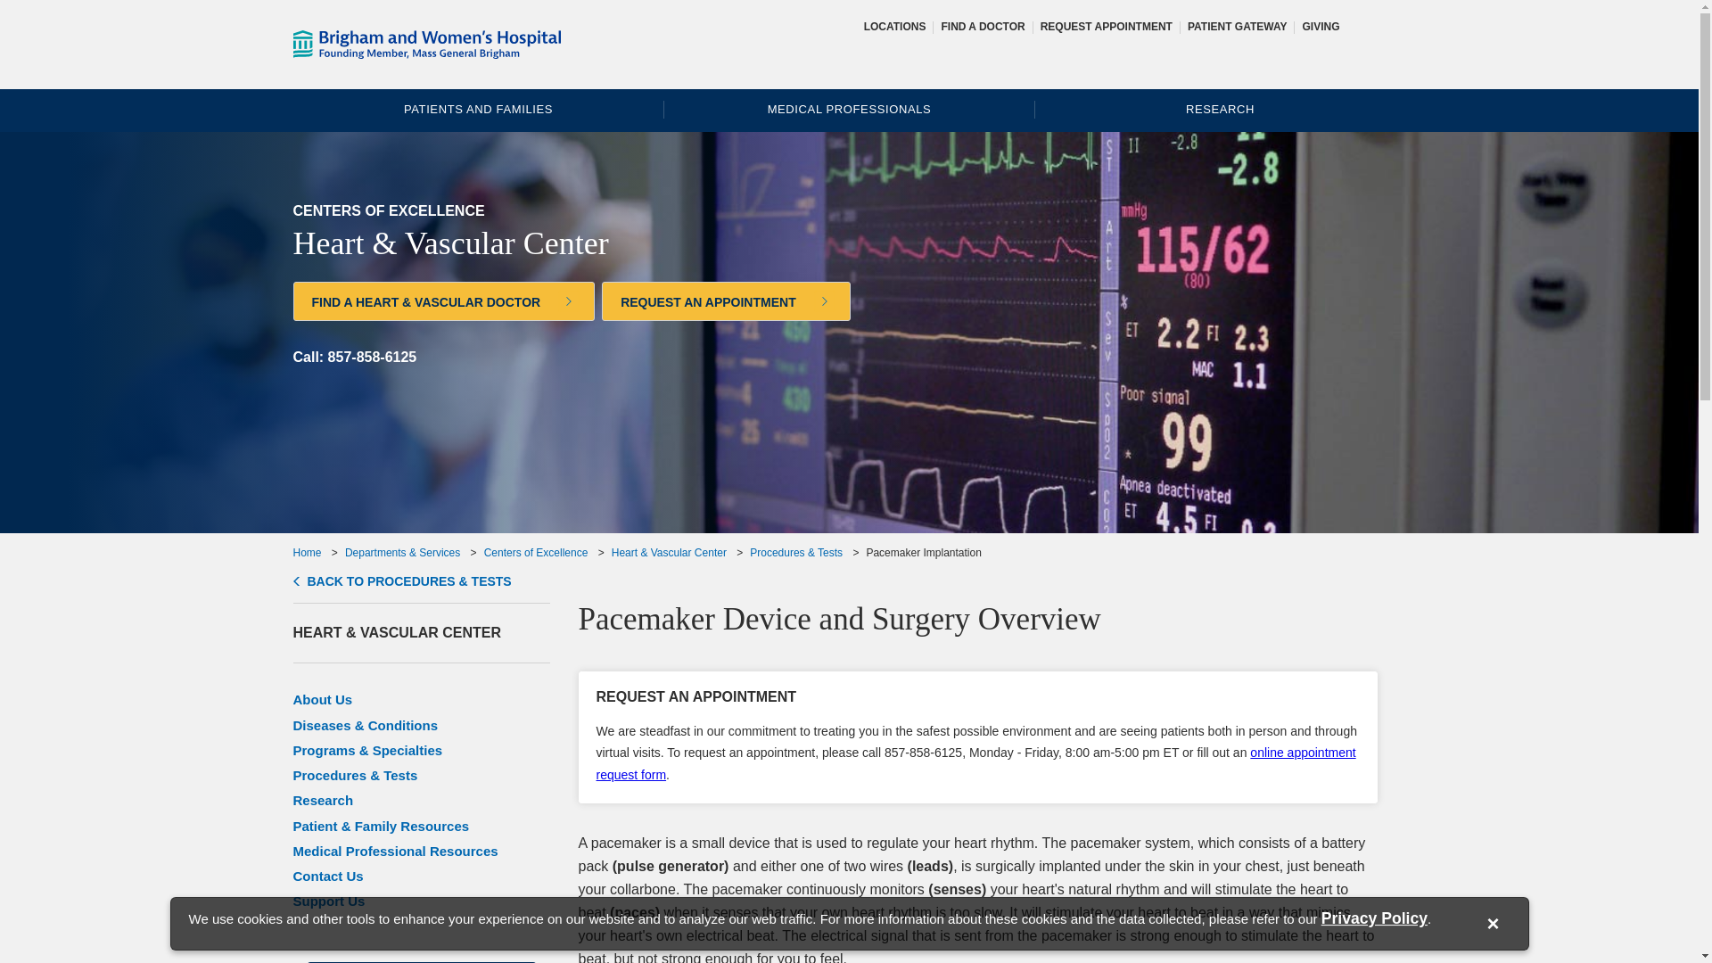  I want to click on Centers of Excellence, so click(537, 553).